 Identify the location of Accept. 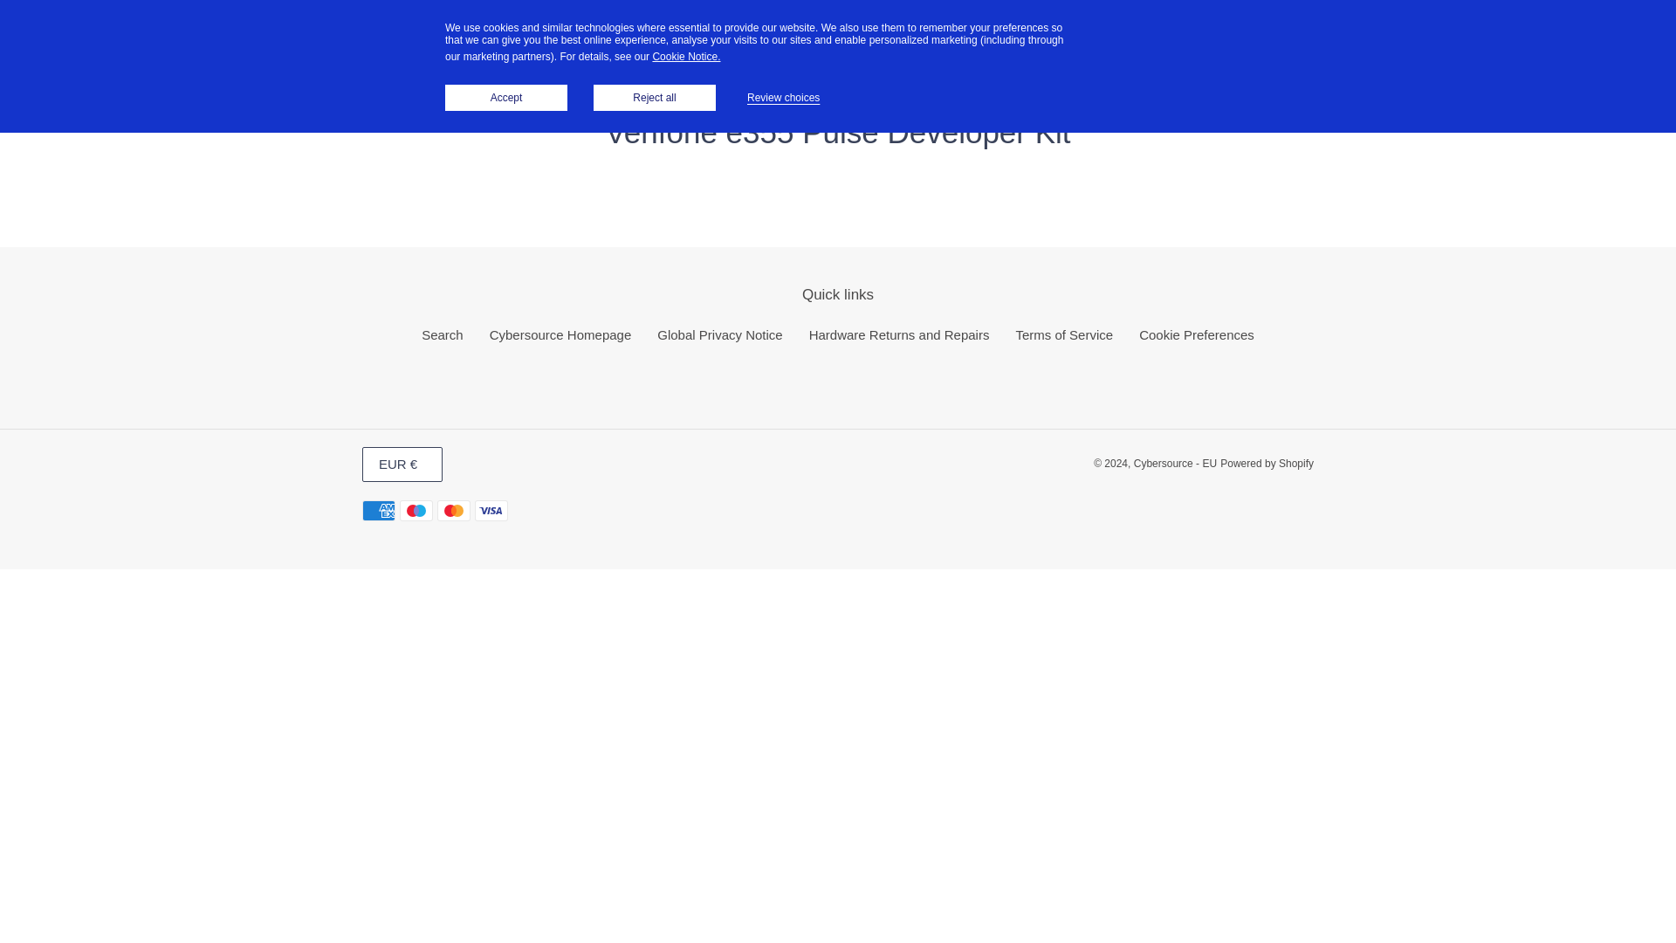
(506, 98).